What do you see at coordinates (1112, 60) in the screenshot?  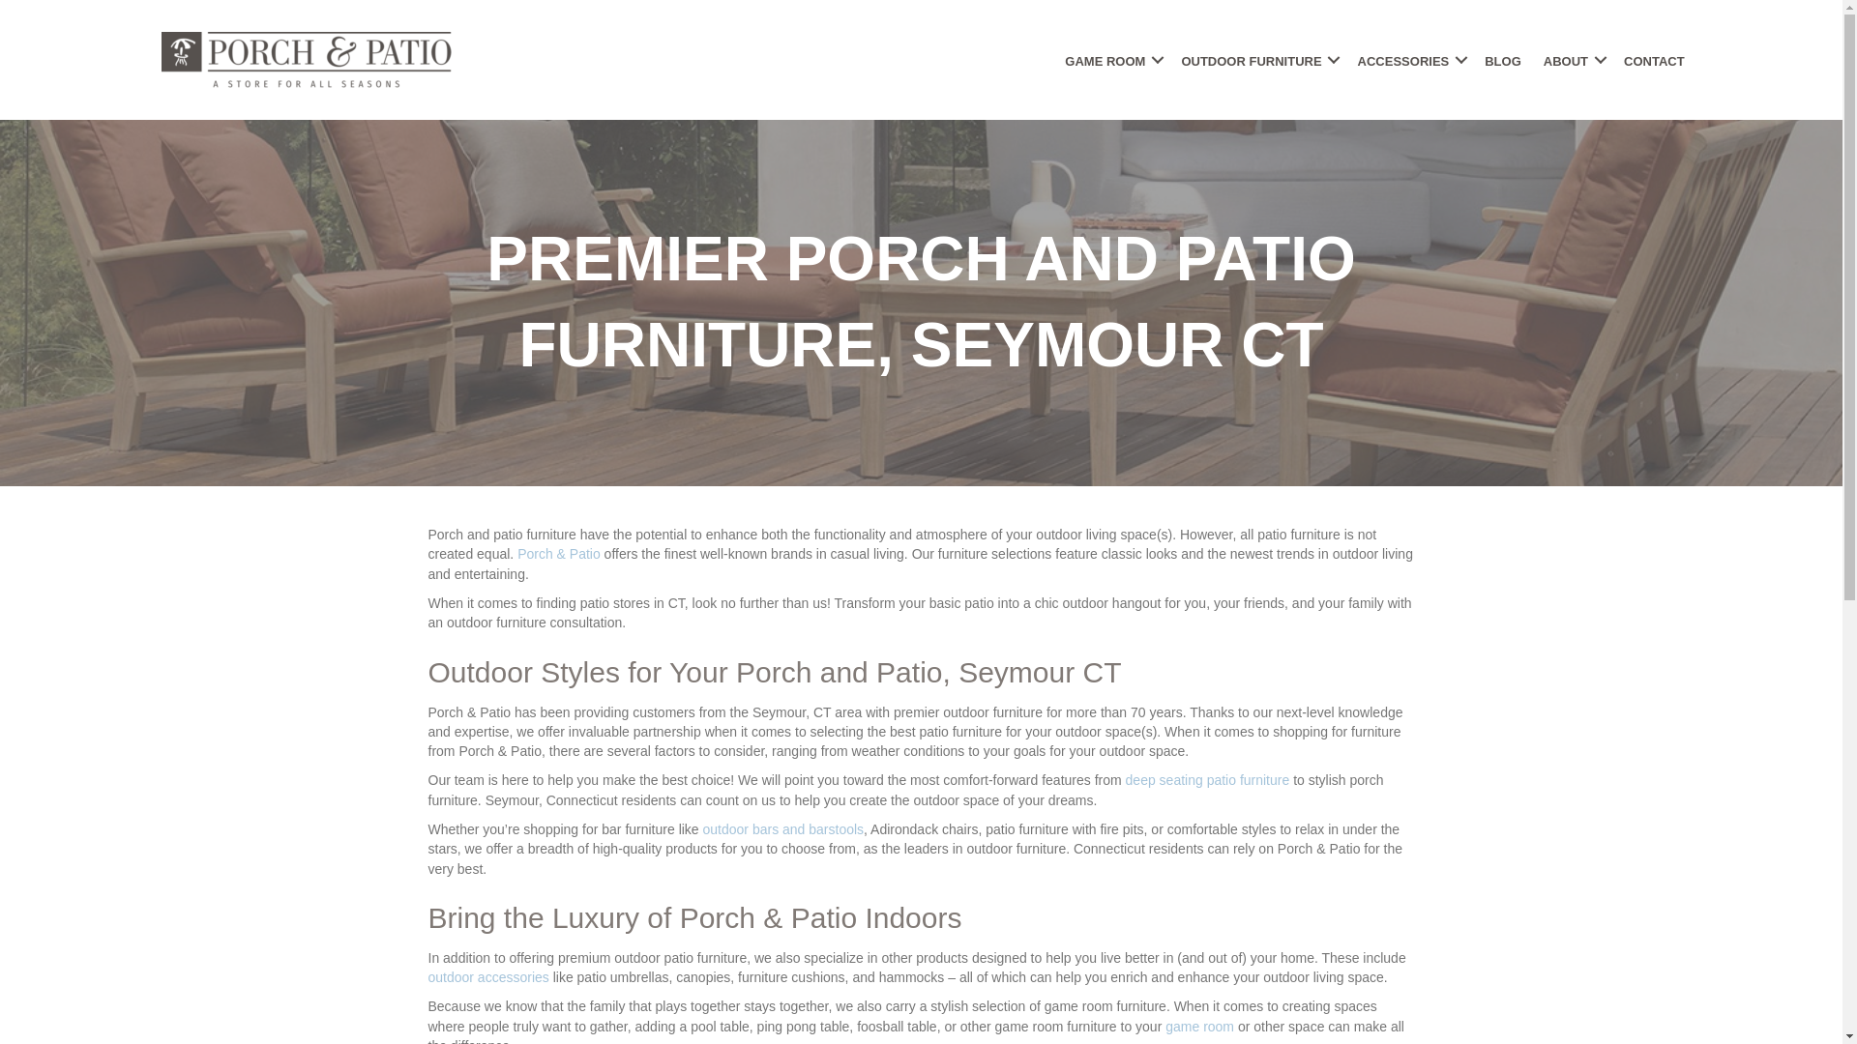 I see `GAME ROOM` at bounding box center [1112, 60].